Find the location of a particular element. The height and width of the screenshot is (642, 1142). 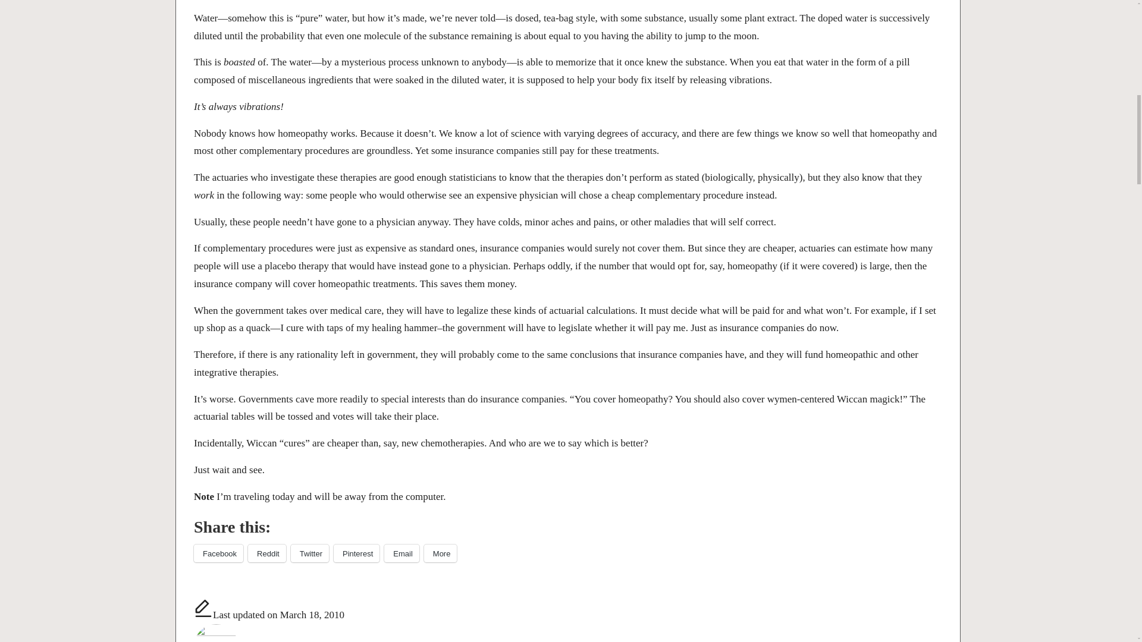

Click to share on Pinterest is located at coordinates (356, 553).